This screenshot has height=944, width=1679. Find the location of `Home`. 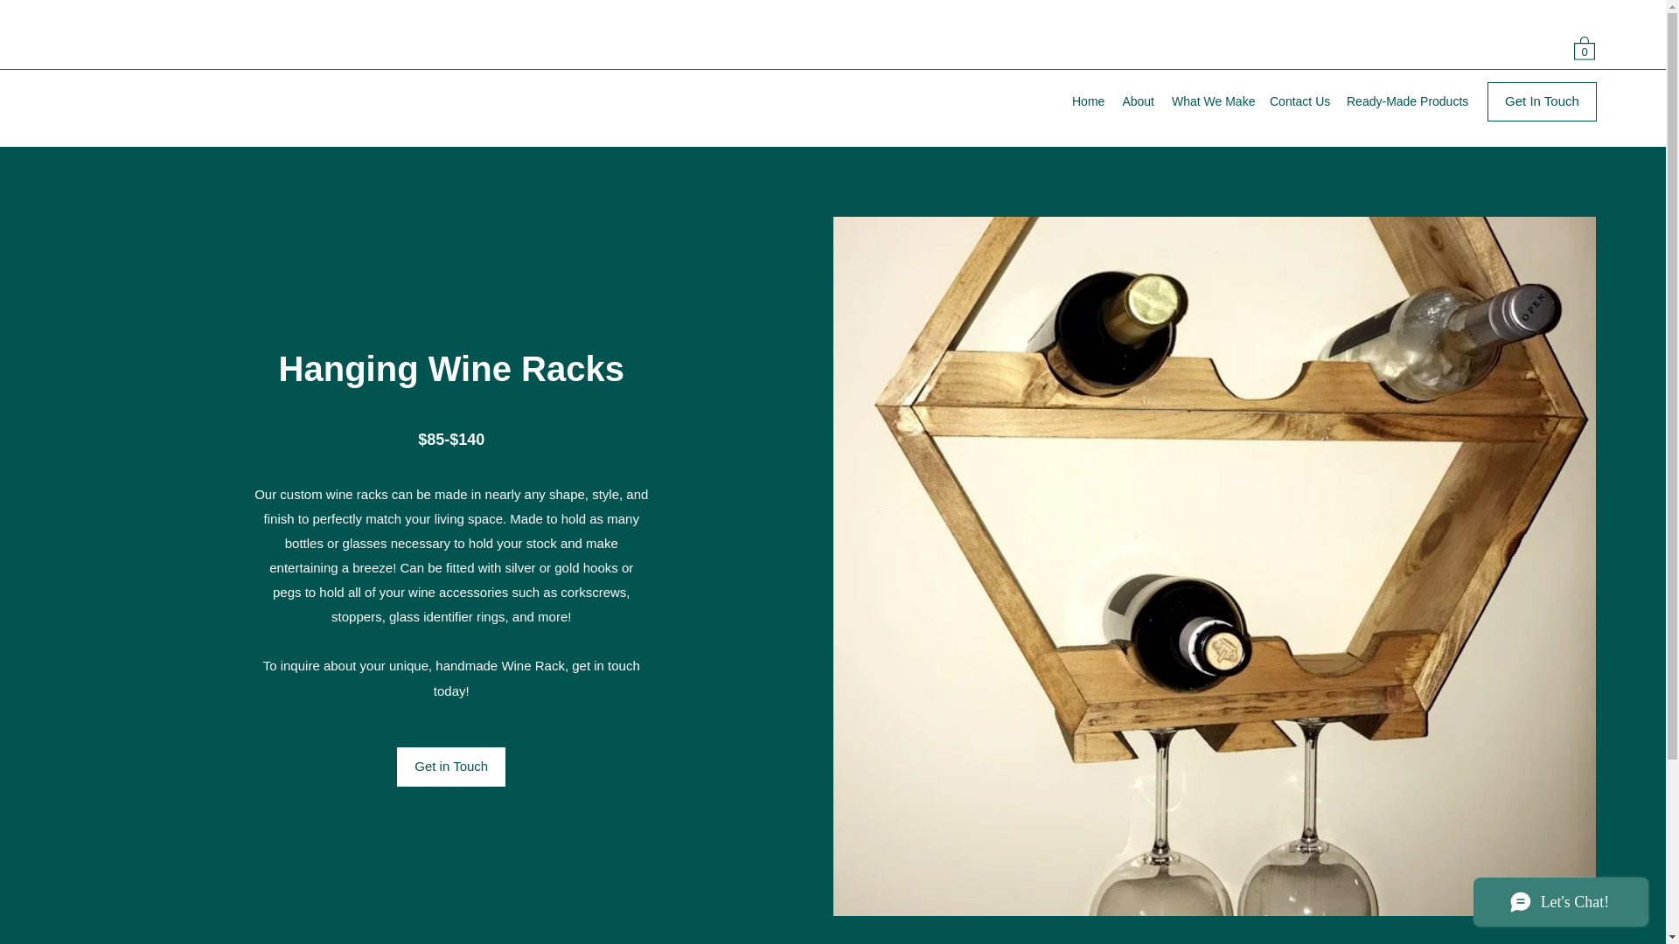

Home is located at coordinates (1088, 101).